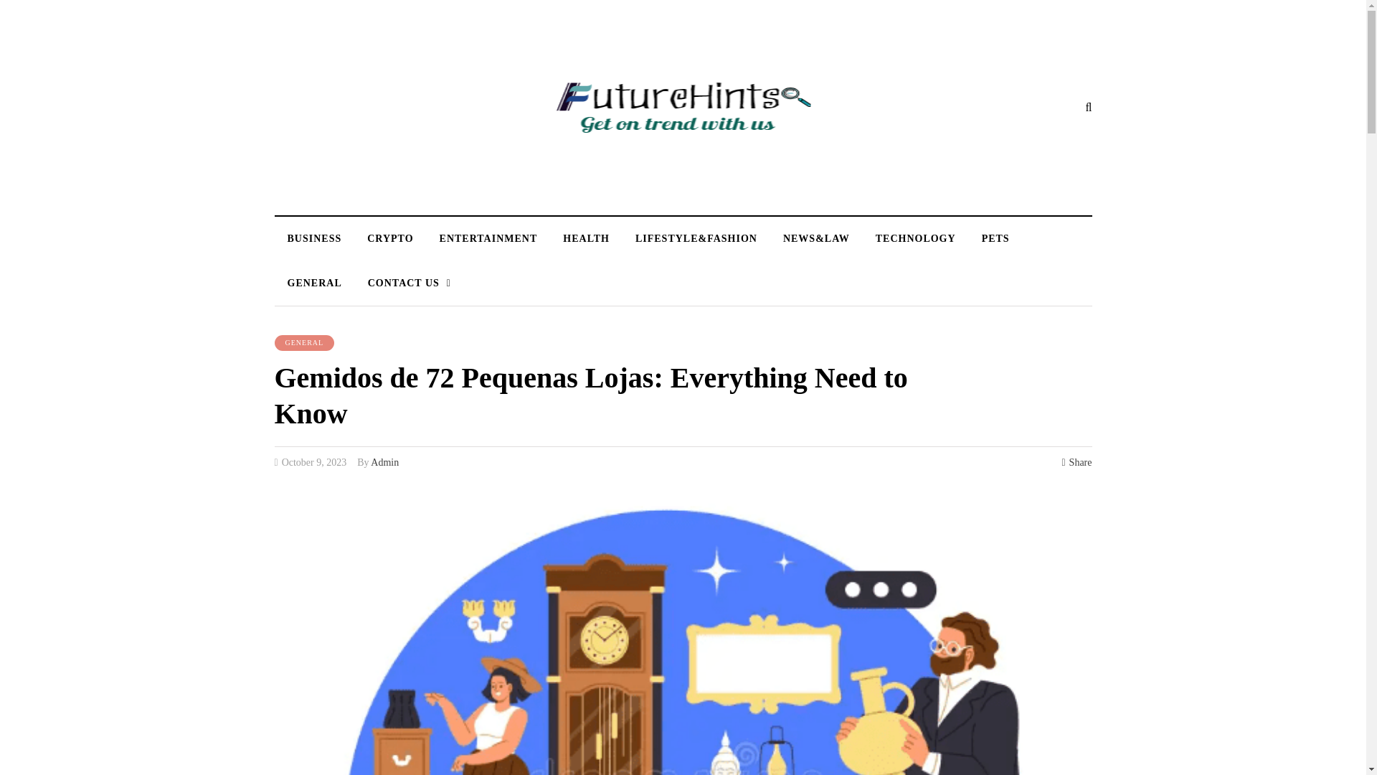  I want to click on GENERAL, so click(304, 343).